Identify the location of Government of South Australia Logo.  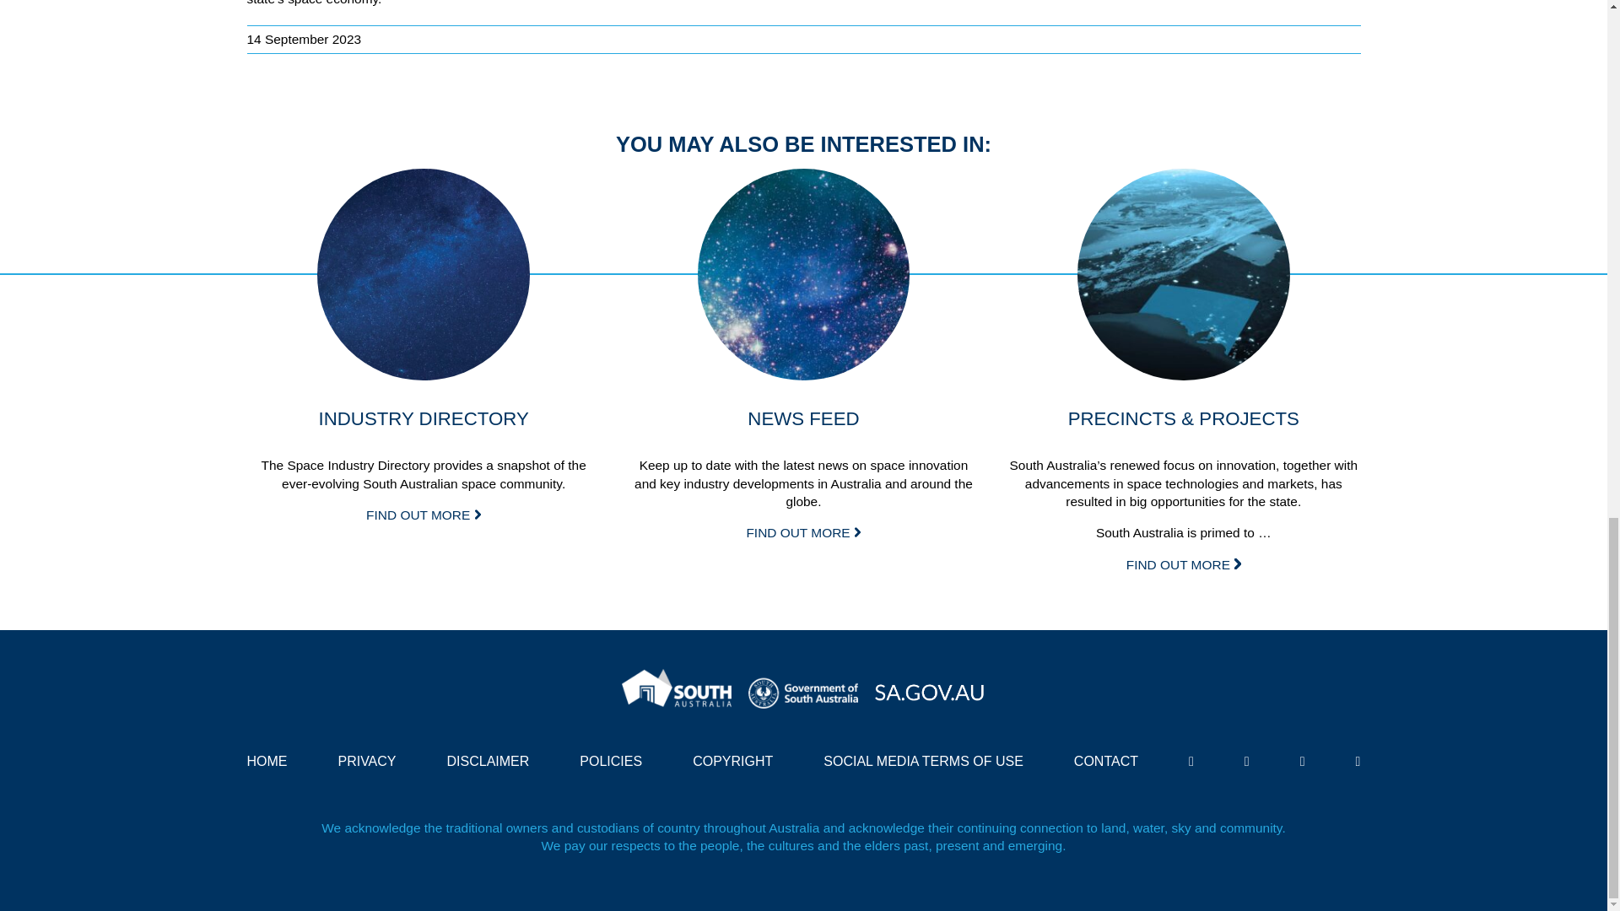
(803, 688).